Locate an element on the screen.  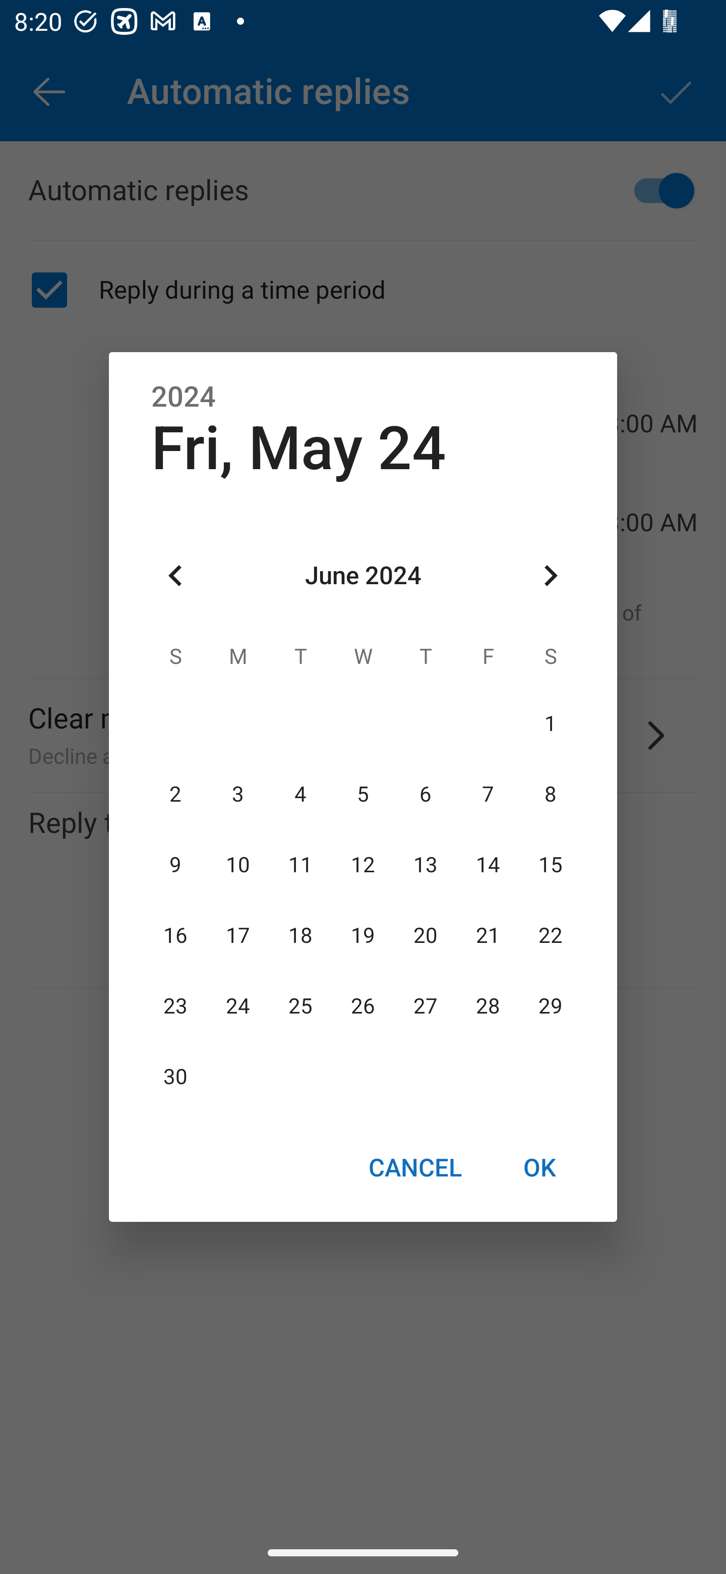
CANCEL is located at coordinates (414, 1167).